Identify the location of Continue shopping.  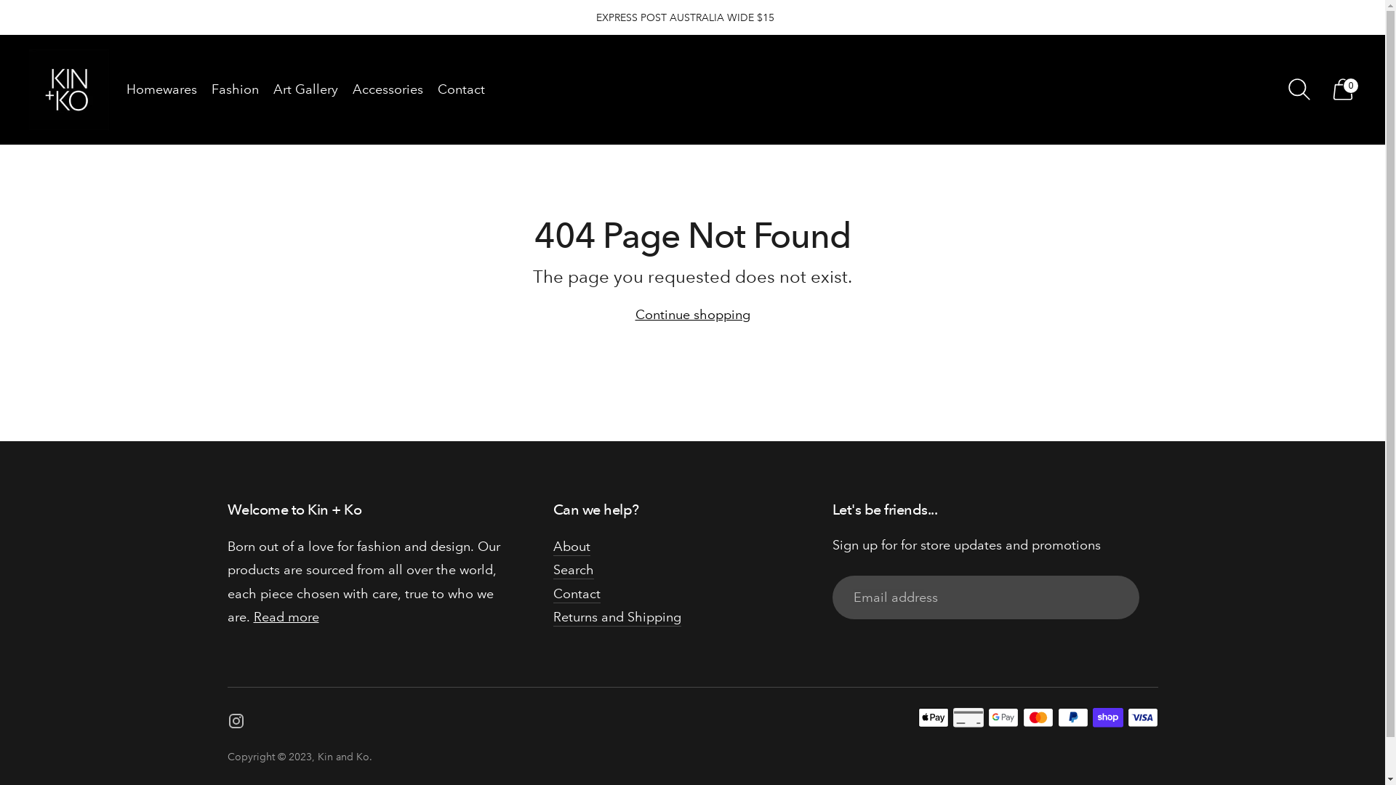
(693, 314).